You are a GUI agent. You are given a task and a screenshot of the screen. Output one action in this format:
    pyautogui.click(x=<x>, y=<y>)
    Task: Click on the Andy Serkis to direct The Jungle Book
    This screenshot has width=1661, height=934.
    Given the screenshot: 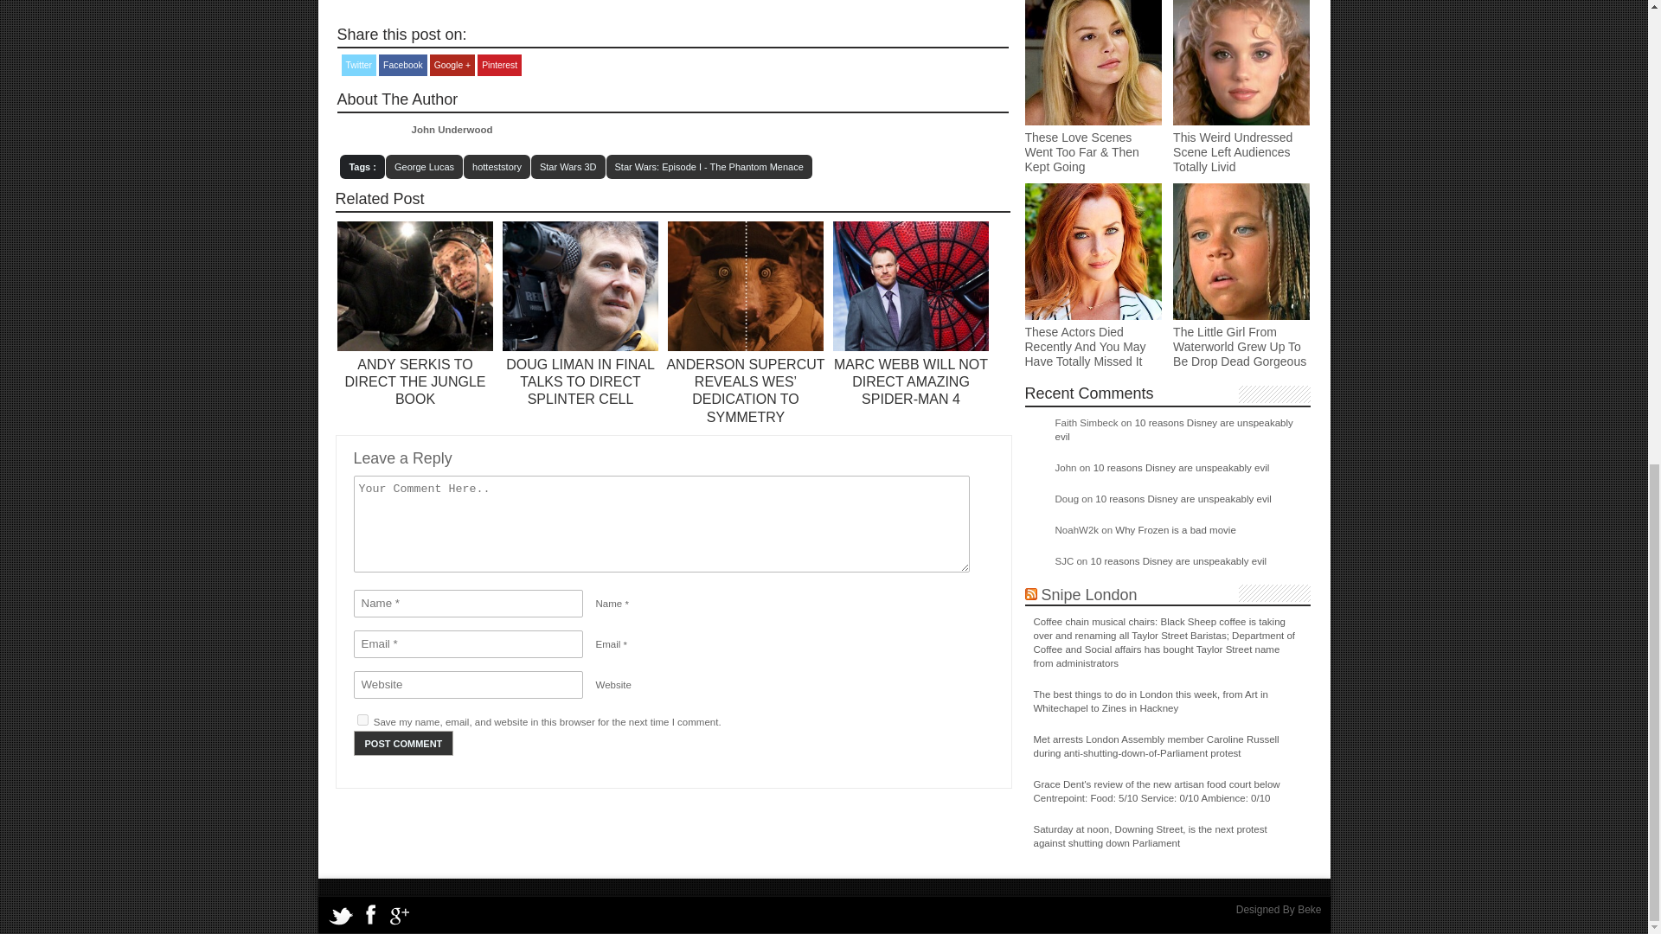 What is the action you would take?
    pyautogui.click(x=414, y=381)
    